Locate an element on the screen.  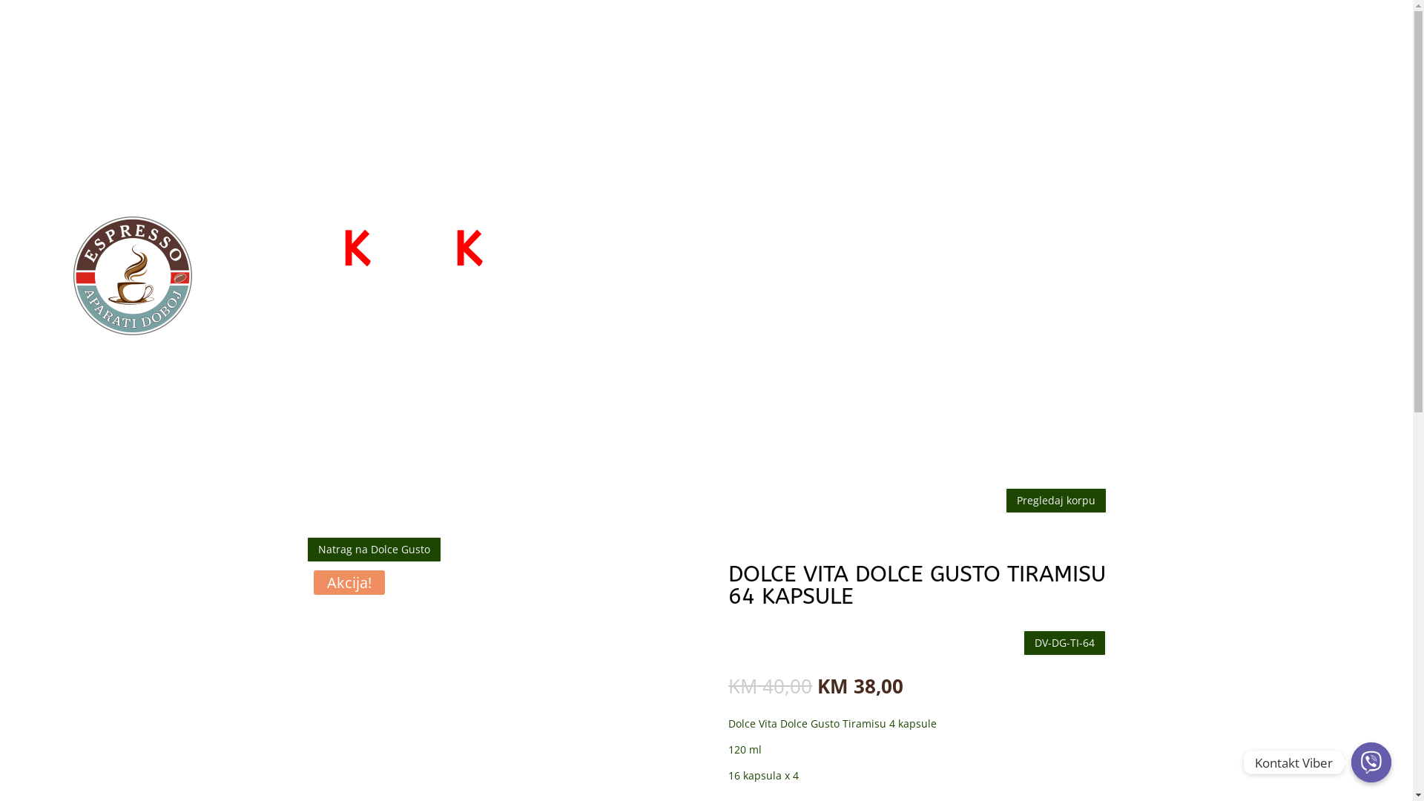
Pregledaj korpu is located at coordinates (1055, 501).